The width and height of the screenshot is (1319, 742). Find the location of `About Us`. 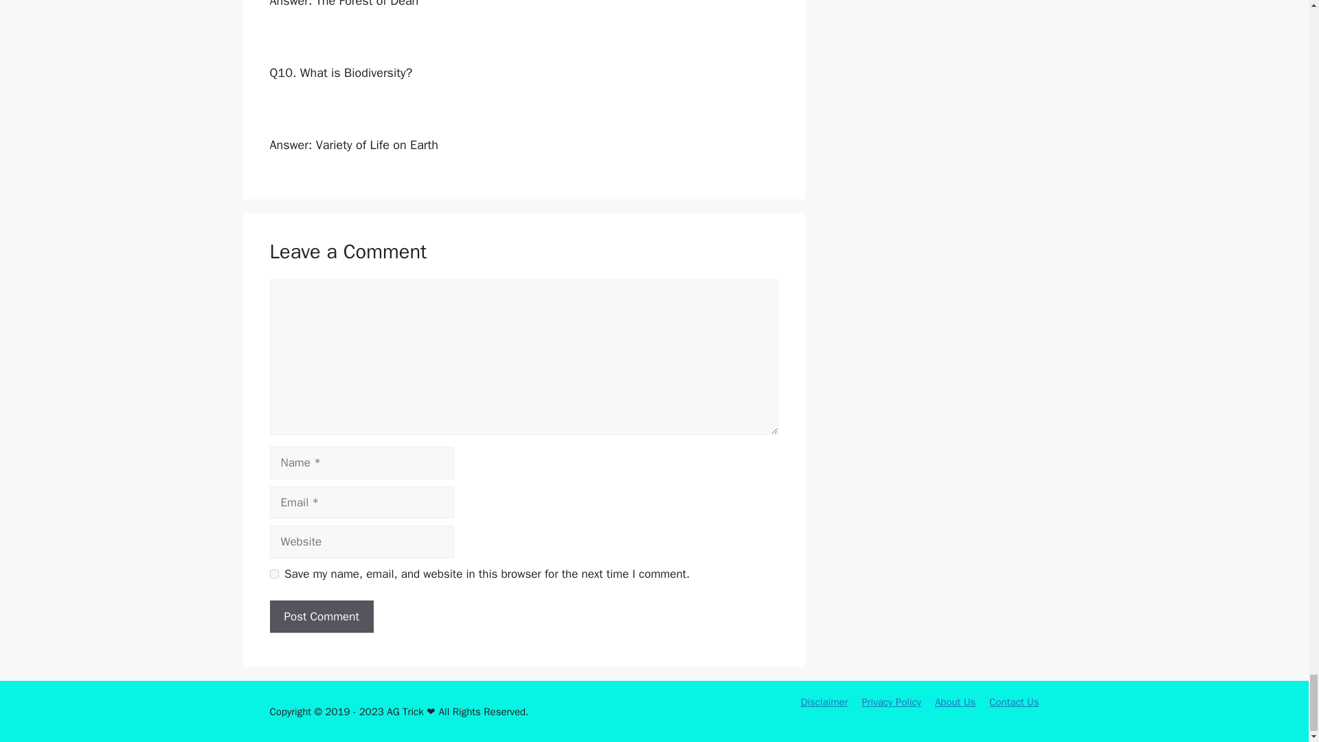

About Us is located at coordinates (955, 702).